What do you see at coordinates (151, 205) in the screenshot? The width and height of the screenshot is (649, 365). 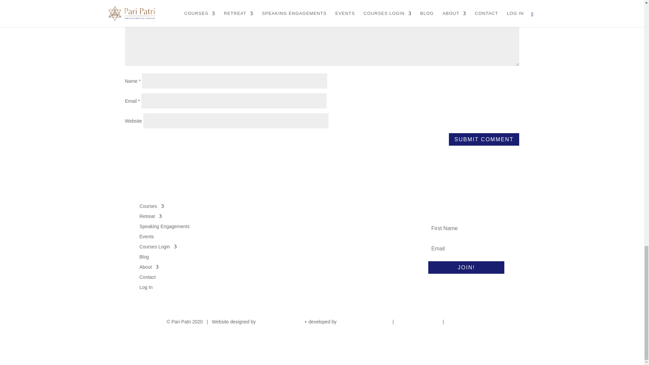 I see `Courses` at bounding box center [151, 205].